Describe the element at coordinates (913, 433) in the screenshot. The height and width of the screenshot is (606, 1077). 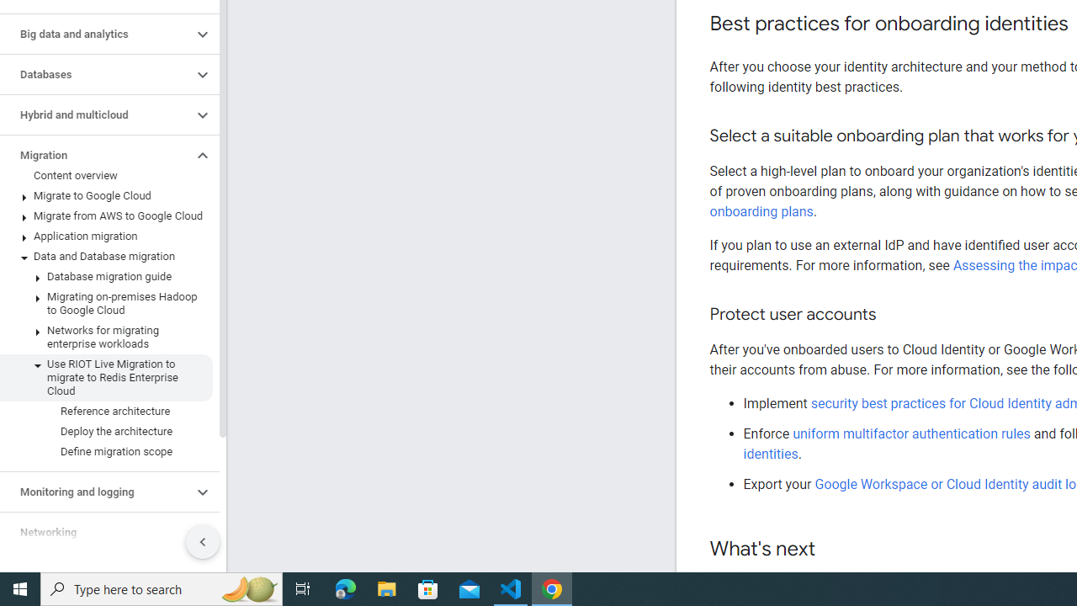
I see `uniform multifactor authentication rules ` at that location.